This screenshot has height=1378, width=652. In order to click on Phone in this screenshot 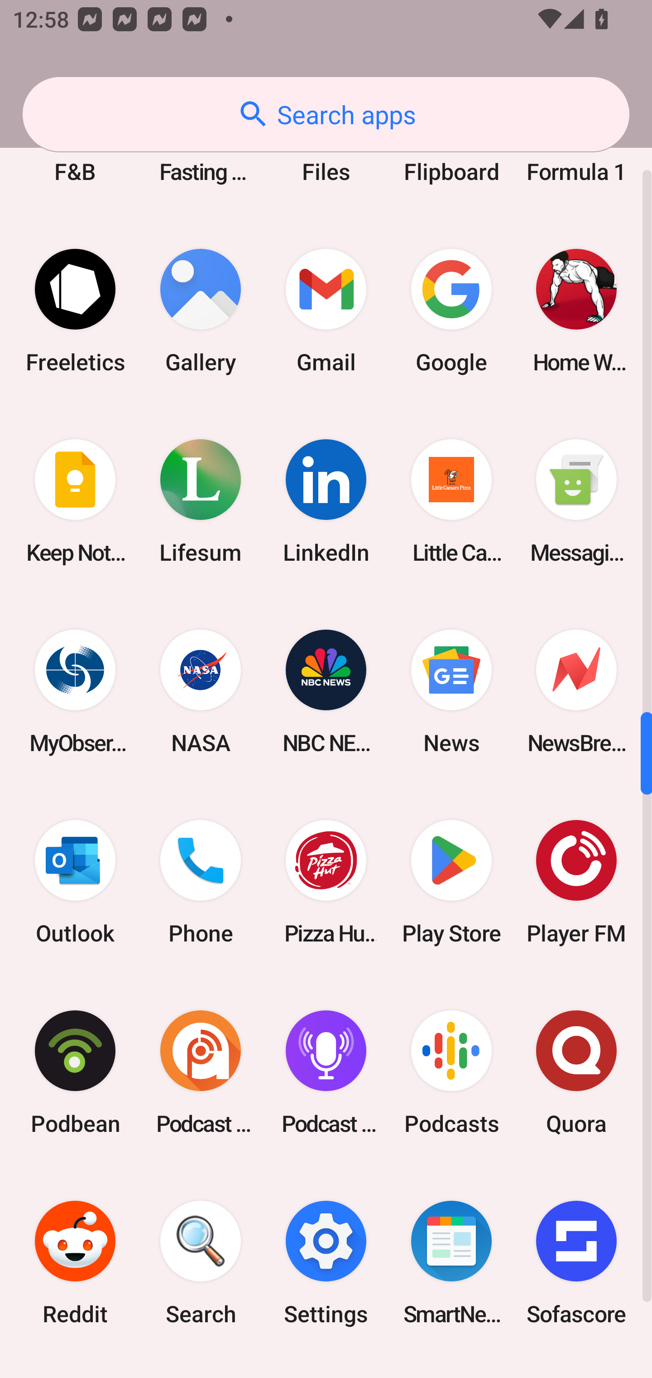, I will do `click(201, 882)`.